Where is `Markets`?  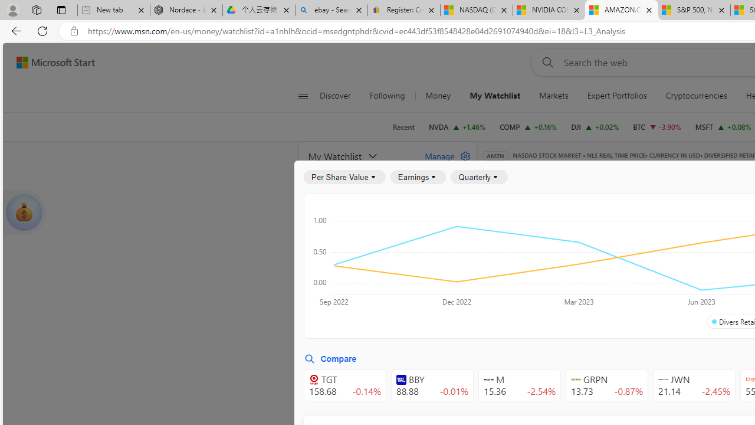 Markets is located at coordinates (554, 96).